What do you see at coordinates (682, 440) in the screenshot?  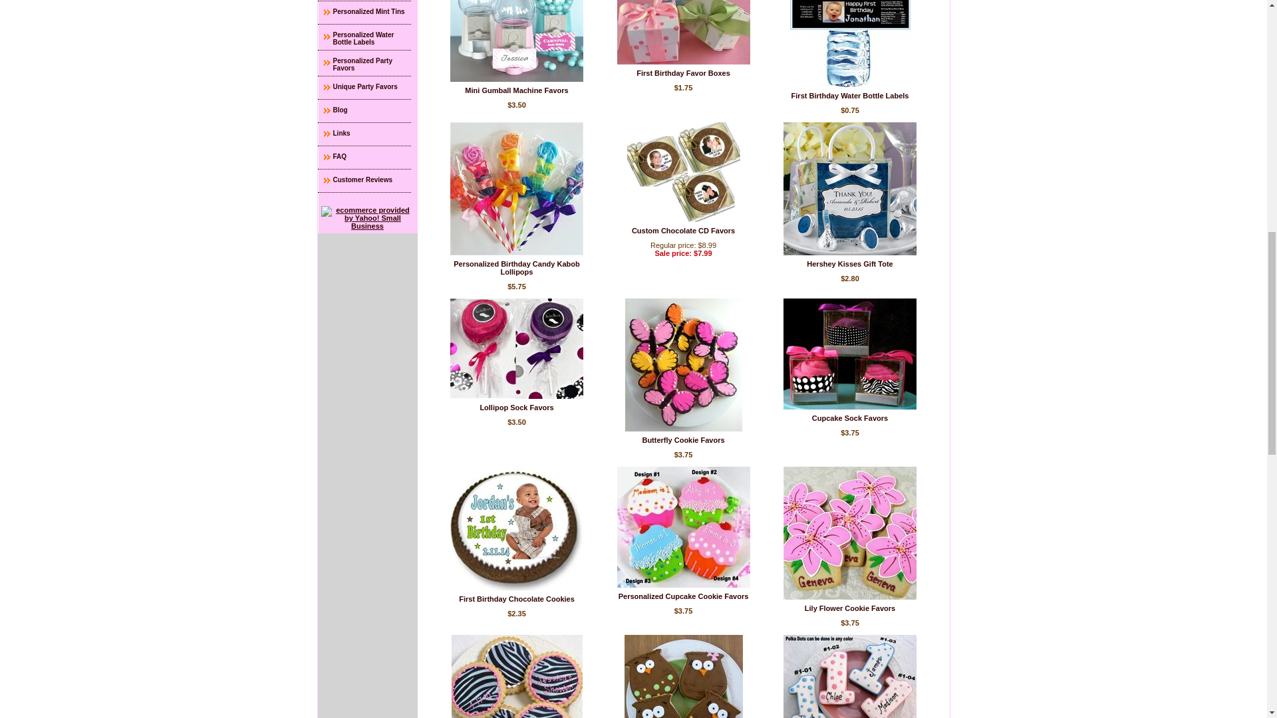 I see `Butterfly Cookie Favors` at bounding box center [682, 440].